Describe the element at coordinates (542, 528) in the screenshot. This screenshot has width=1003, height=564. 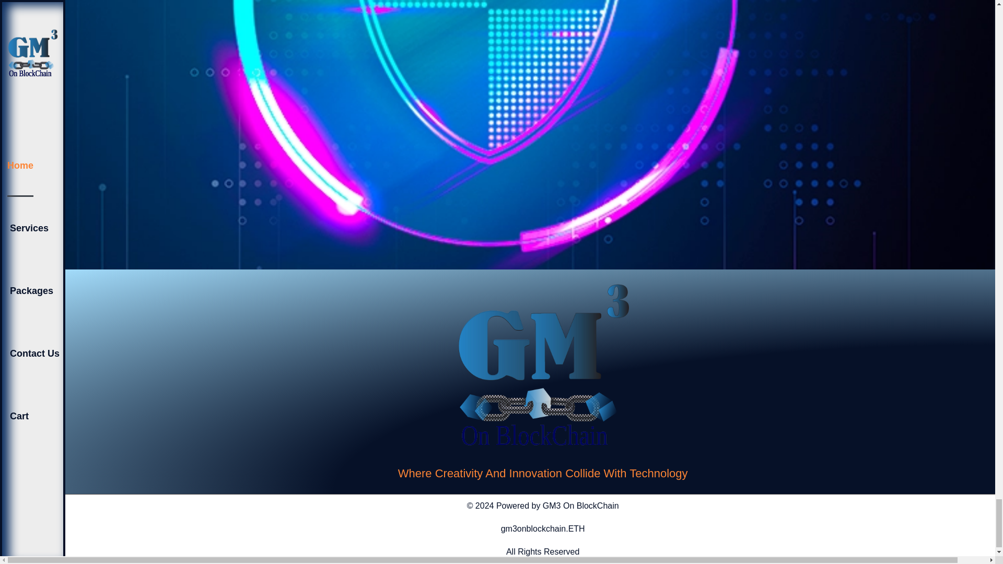
I see `gm3onblockchain.ETH` at that location.